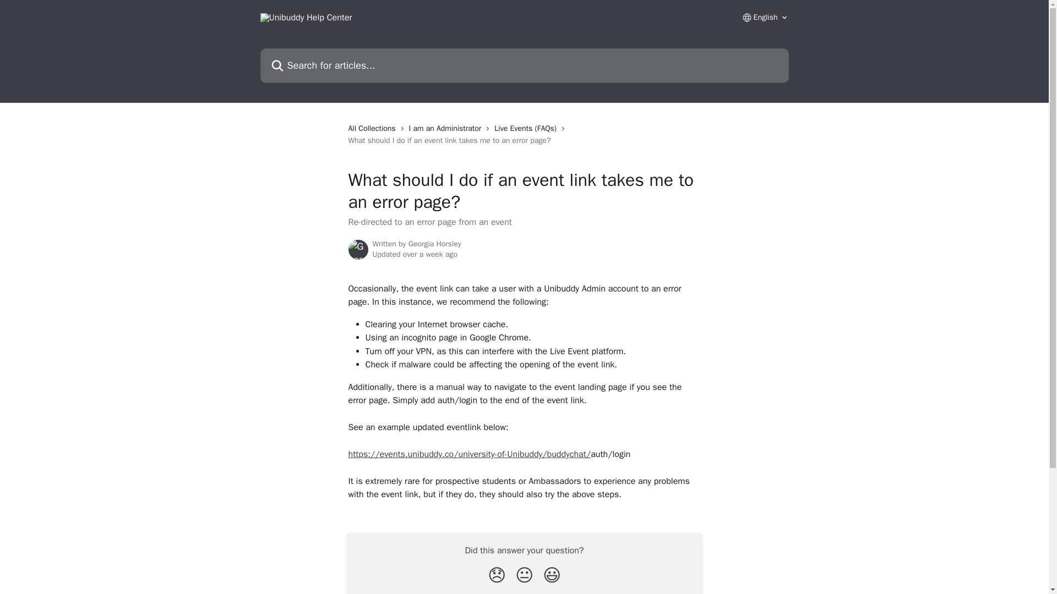 The image size is (1057, 594). What do you see at coordinates (373, 129) in the screenshot?
I see `All Collections` at bounding box center [373, 129].